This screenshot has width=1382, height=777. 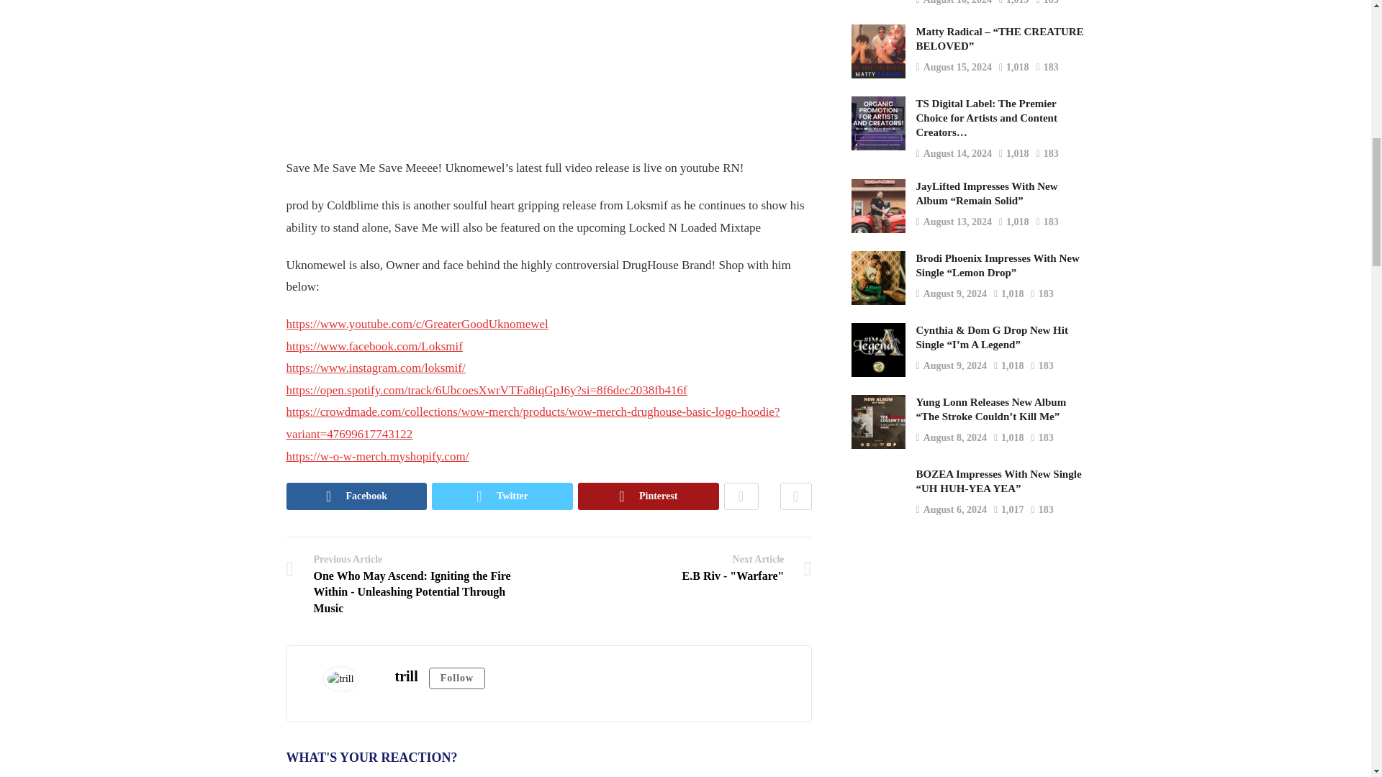 What do you see at coordinates (502, 496) in the screenshot?
I see `Twitter` at bounding box center [502, 496].